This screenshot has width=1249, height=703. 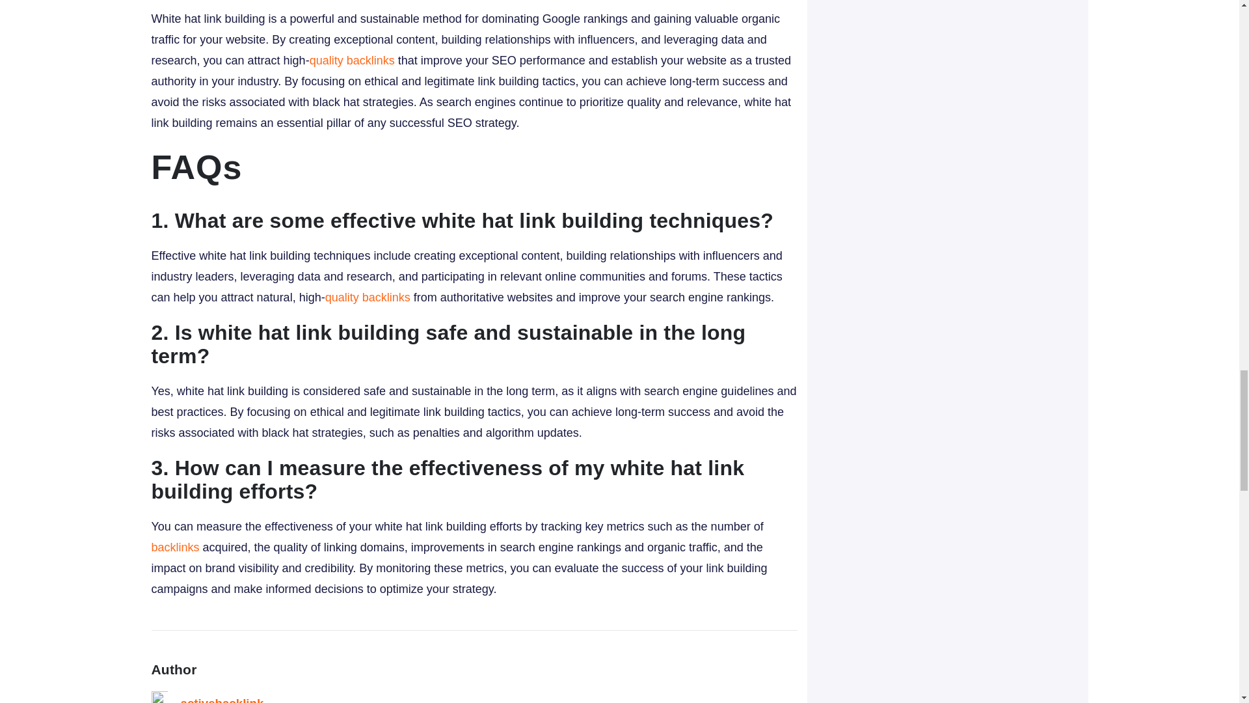 What do you see at coordinates (222, 700) in the screenshot?
I see `Posts by activebacklink` at bounding box center [222, 700].